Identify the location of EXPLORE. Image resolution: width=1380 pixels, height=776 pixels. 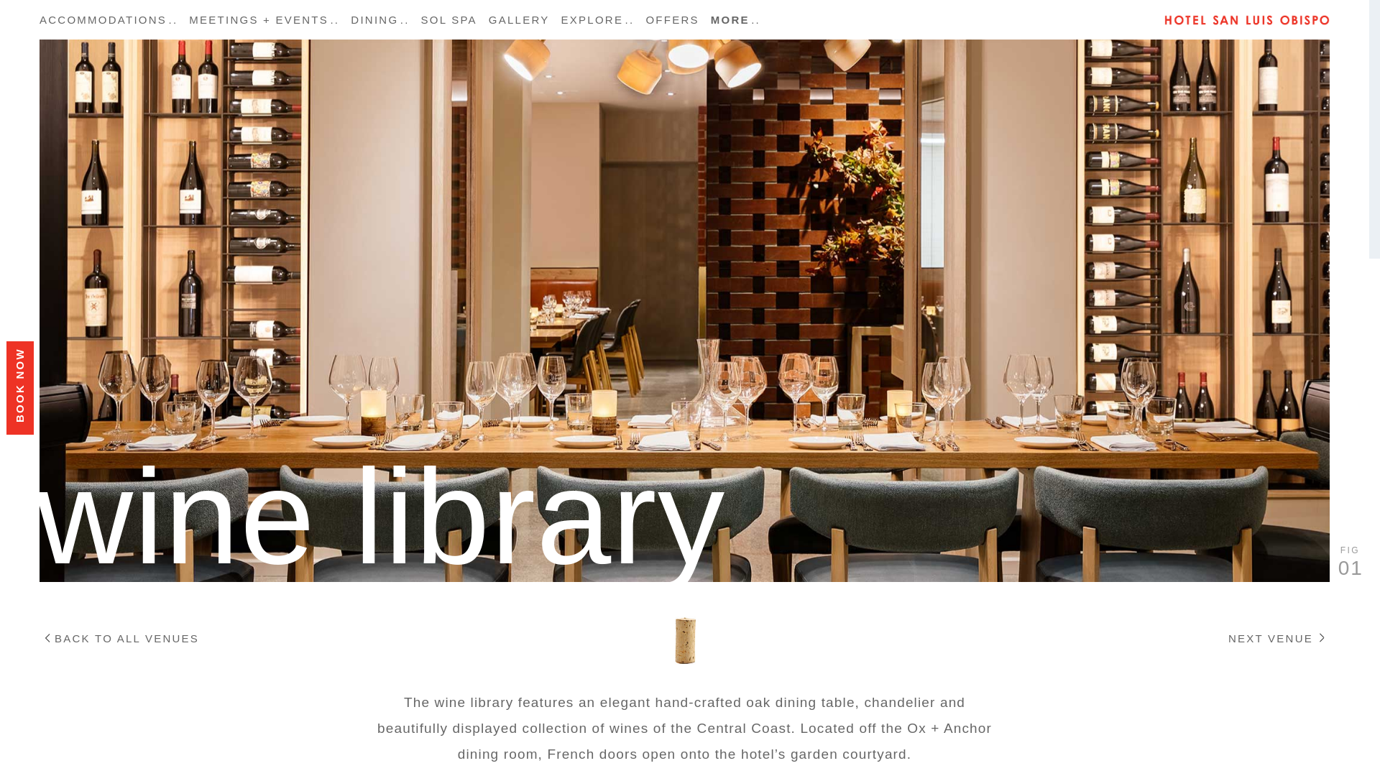
(598, 20).